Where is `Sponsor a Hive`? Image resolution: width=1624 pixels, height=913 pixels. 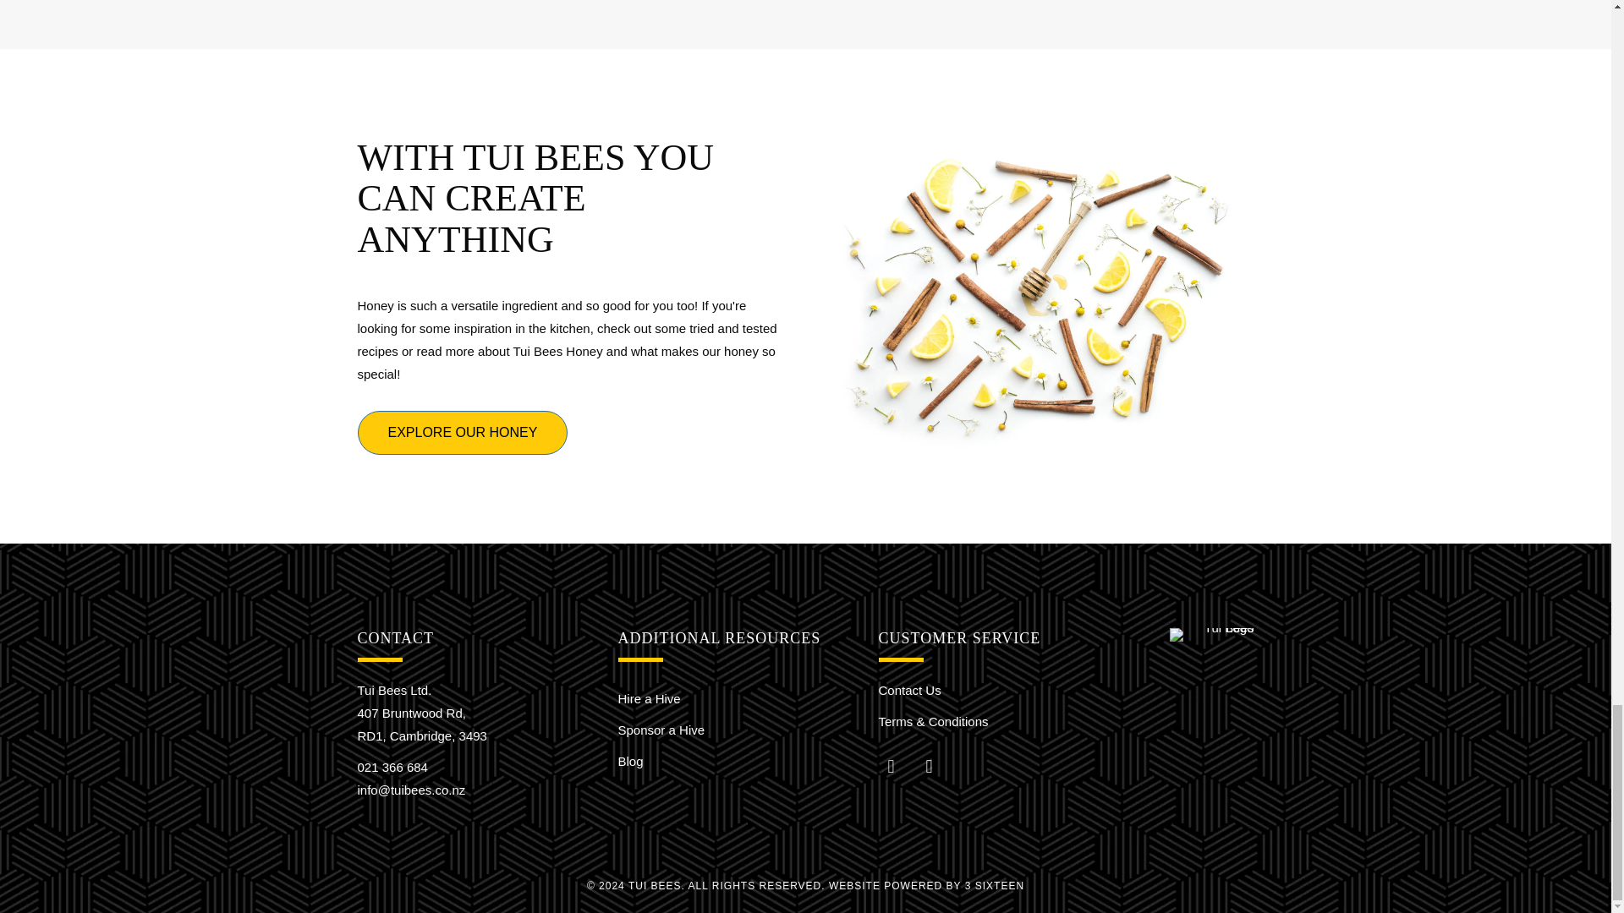 Sponsor a Hive is located at coordinates (661, 730).